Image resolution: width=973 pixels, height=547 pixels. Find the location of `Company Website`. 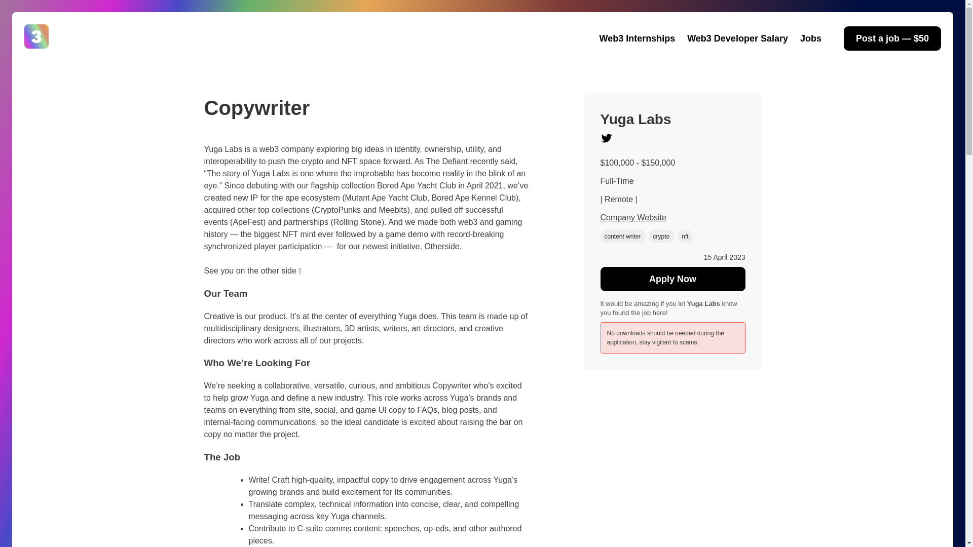

Company Website is located at coordinates (632, 218).